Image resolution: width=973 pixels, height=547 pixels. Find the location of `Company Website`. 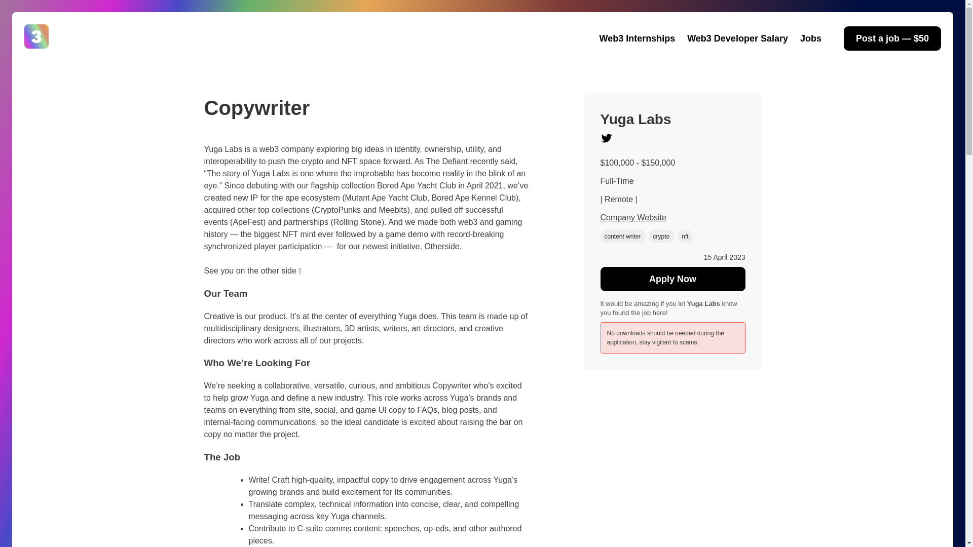

Company Website is located at coordinates (632, 218).